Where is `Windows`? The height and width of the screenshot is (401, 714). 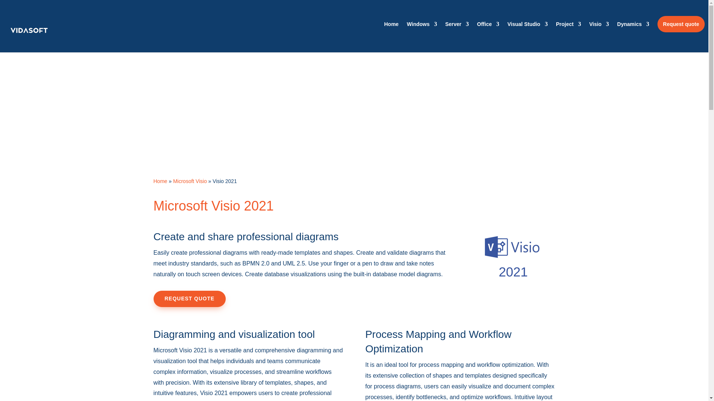 Windows is located at coordinates (513, 257).